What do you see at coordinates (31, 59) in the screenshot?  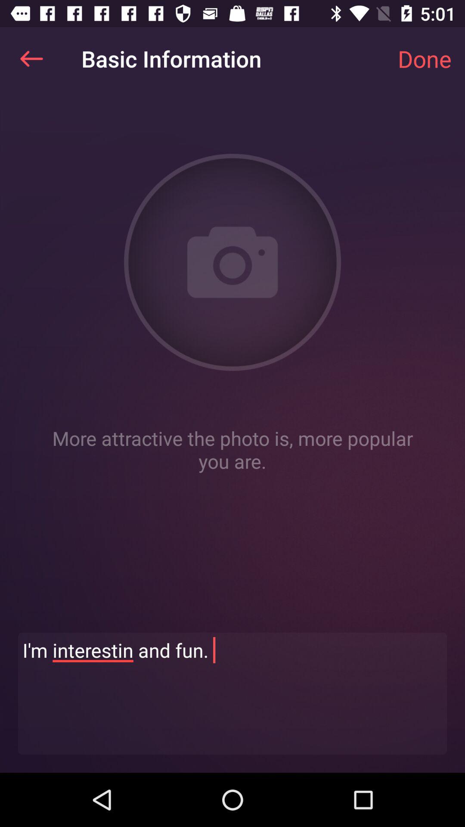 I see `open the app to the left of the basic information` at bounding box center [31, 59].